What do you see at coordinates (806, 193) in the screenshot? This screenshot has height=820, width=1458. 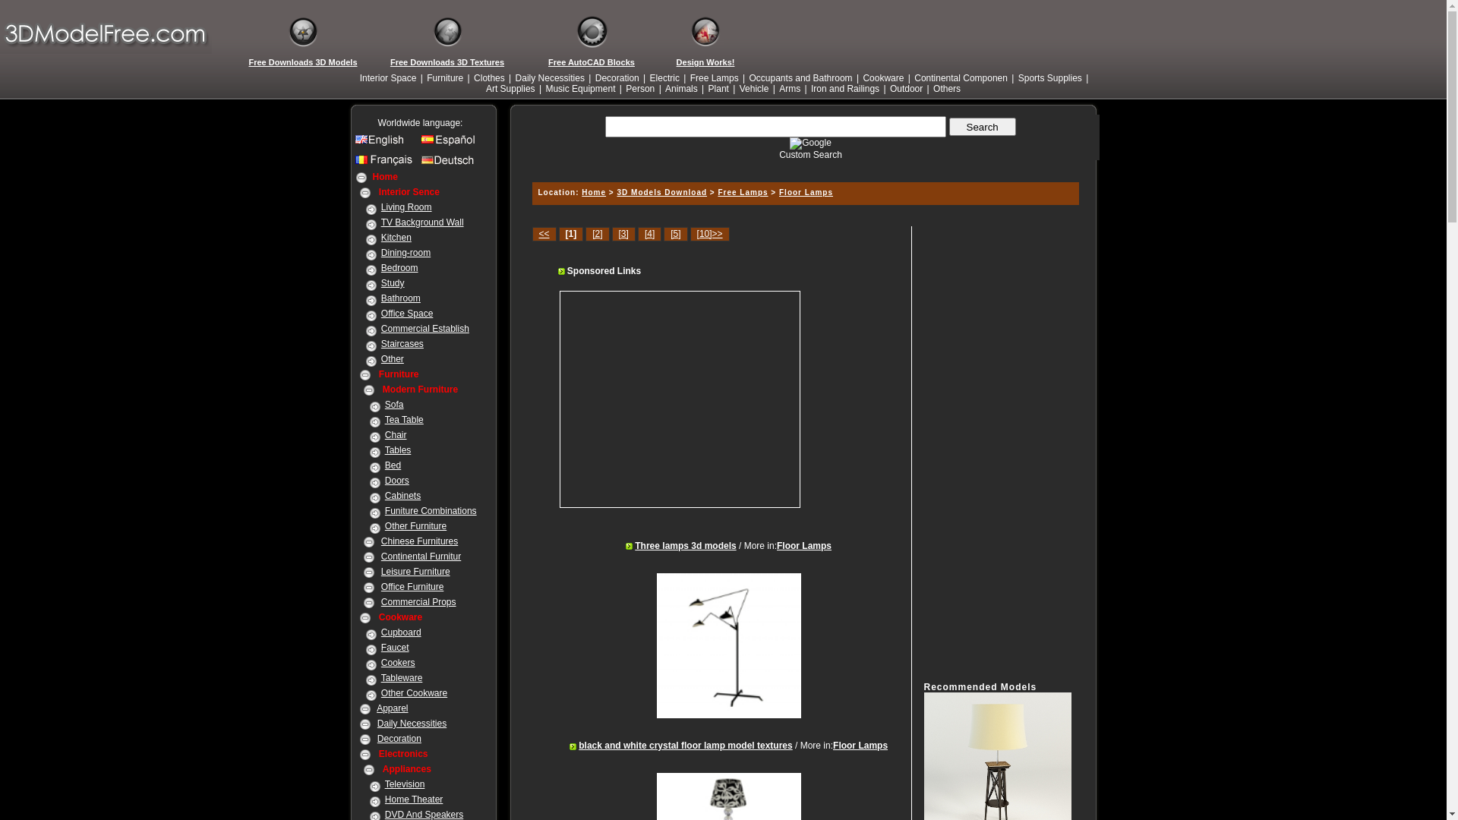 I see `Floor Lamps` at bounding box center [806, 193].